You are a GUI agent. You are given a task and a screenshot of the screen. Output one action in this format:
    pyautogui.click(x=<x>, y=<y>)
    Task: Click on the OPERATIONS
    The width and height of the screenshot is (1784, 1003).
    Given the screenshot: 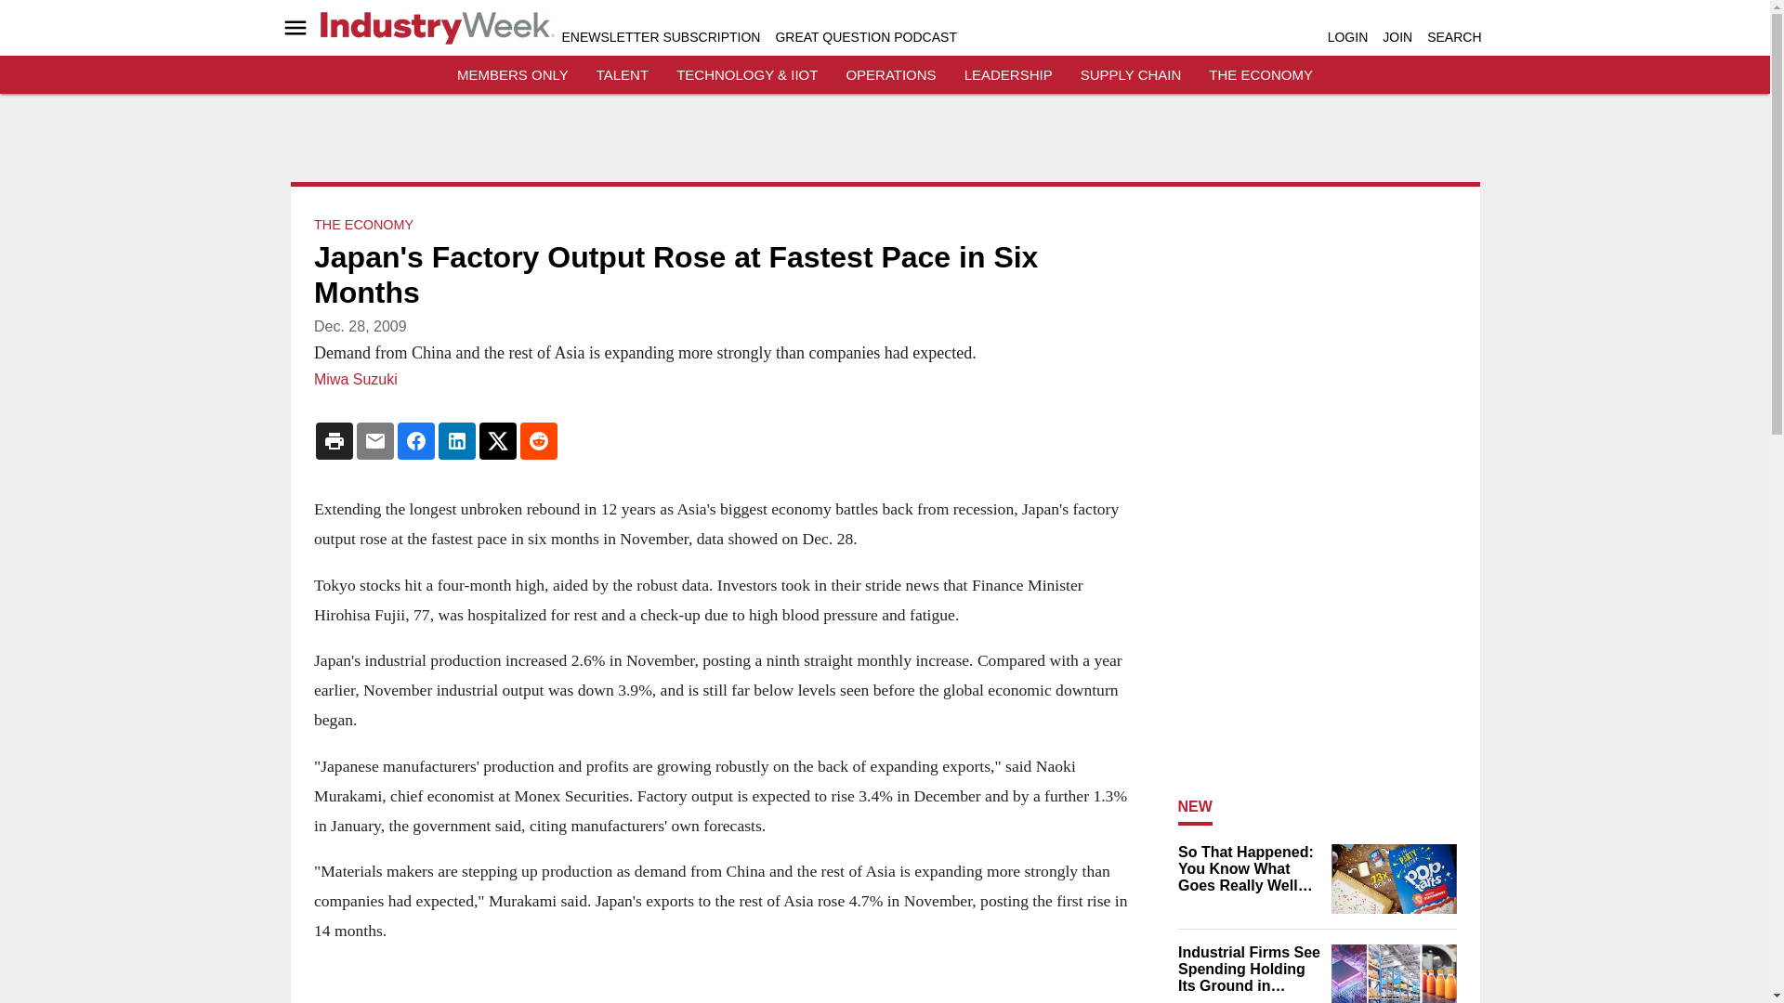 What is the action you would take?
    pyautogui.click(x=890, y=74)
    